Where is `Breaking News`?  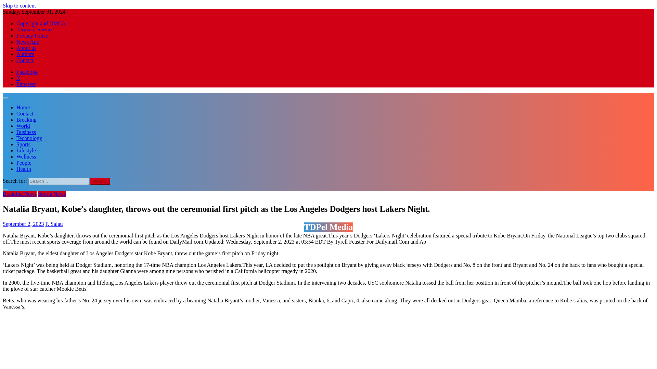 Breaking News is located at coordinates (20, 194).